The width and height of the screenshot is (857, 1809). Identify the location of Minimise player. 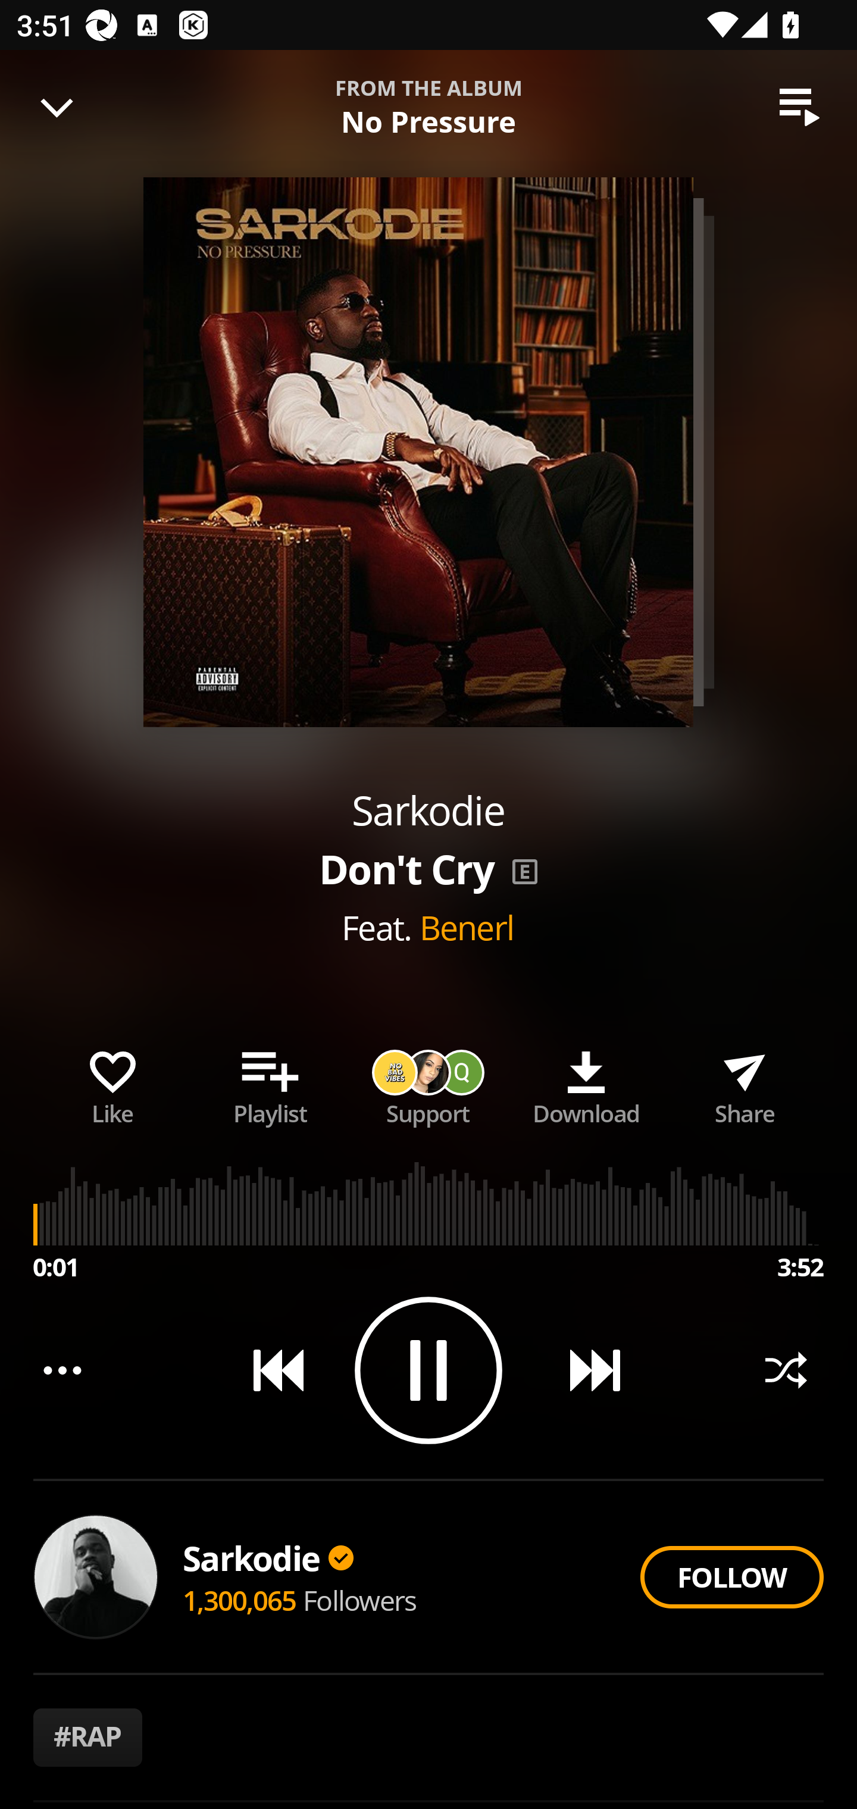
(57, 107).